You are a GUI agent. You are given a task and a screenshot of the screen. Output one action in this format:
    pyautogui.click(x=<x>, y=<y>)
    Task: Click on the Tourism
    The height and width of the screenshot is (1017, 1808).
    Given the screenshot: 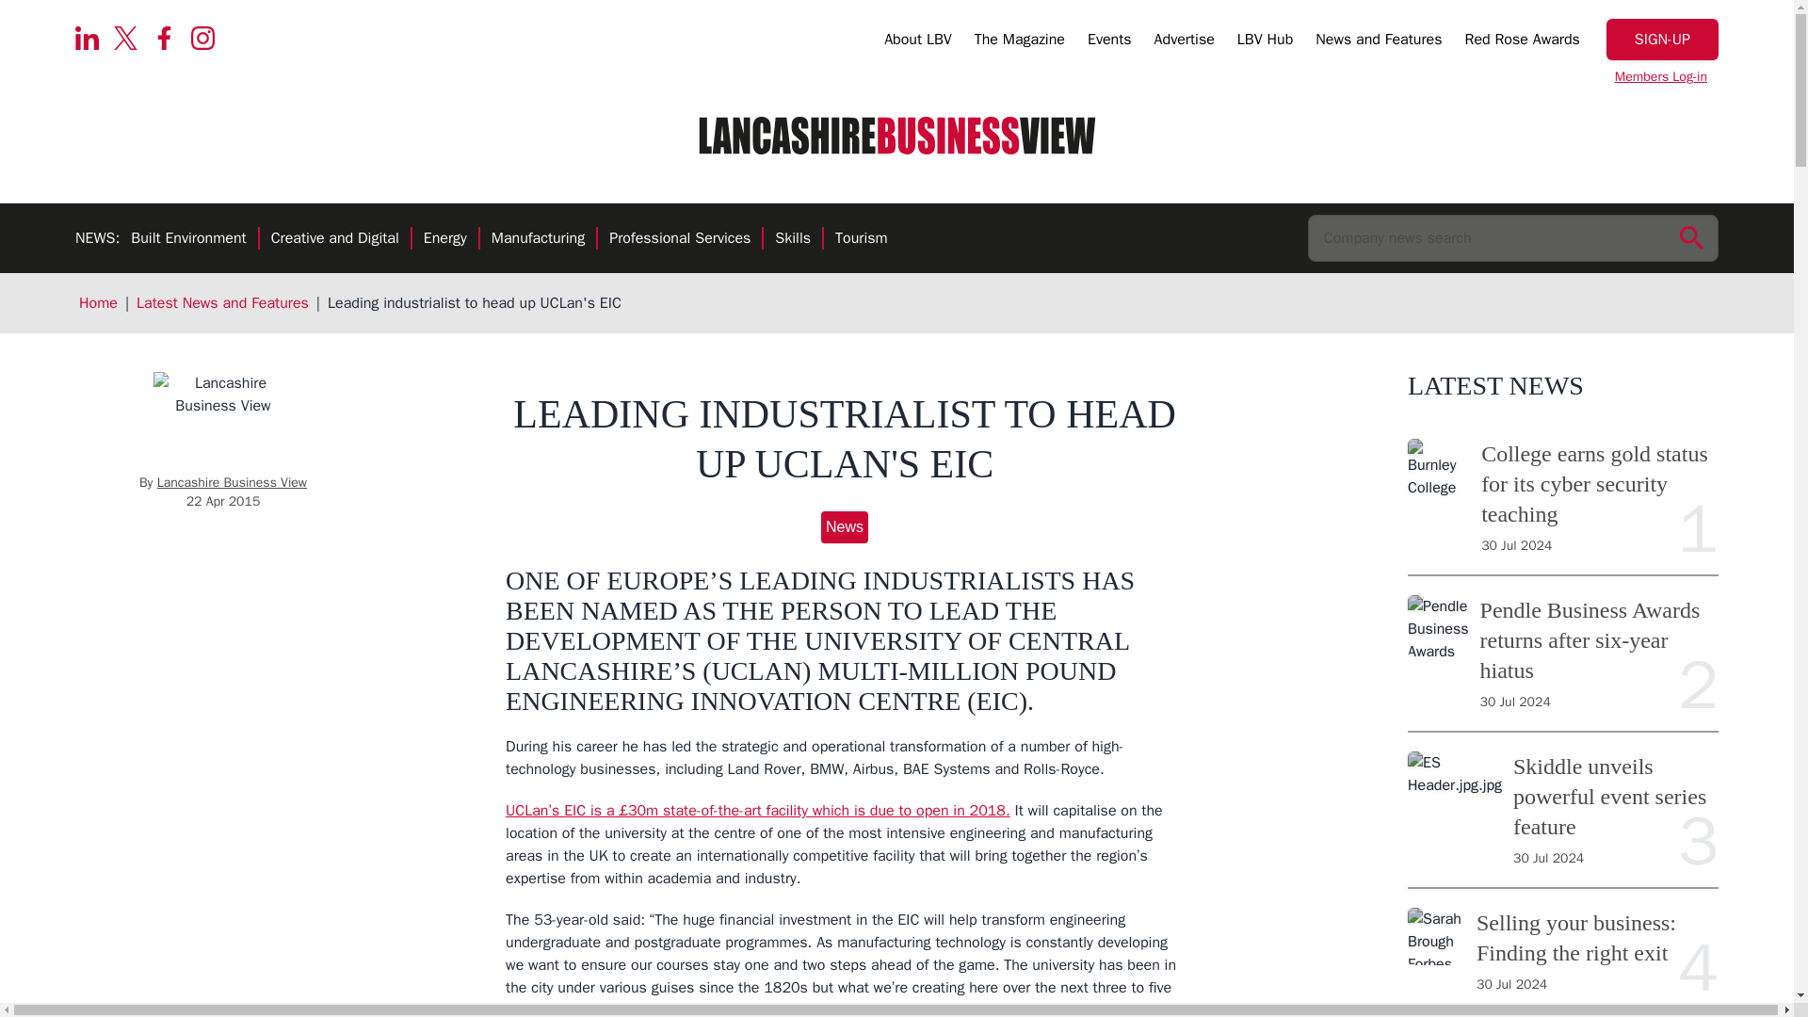 What is the action you would take?
    pyautogui.click(x=861, y=239)
    